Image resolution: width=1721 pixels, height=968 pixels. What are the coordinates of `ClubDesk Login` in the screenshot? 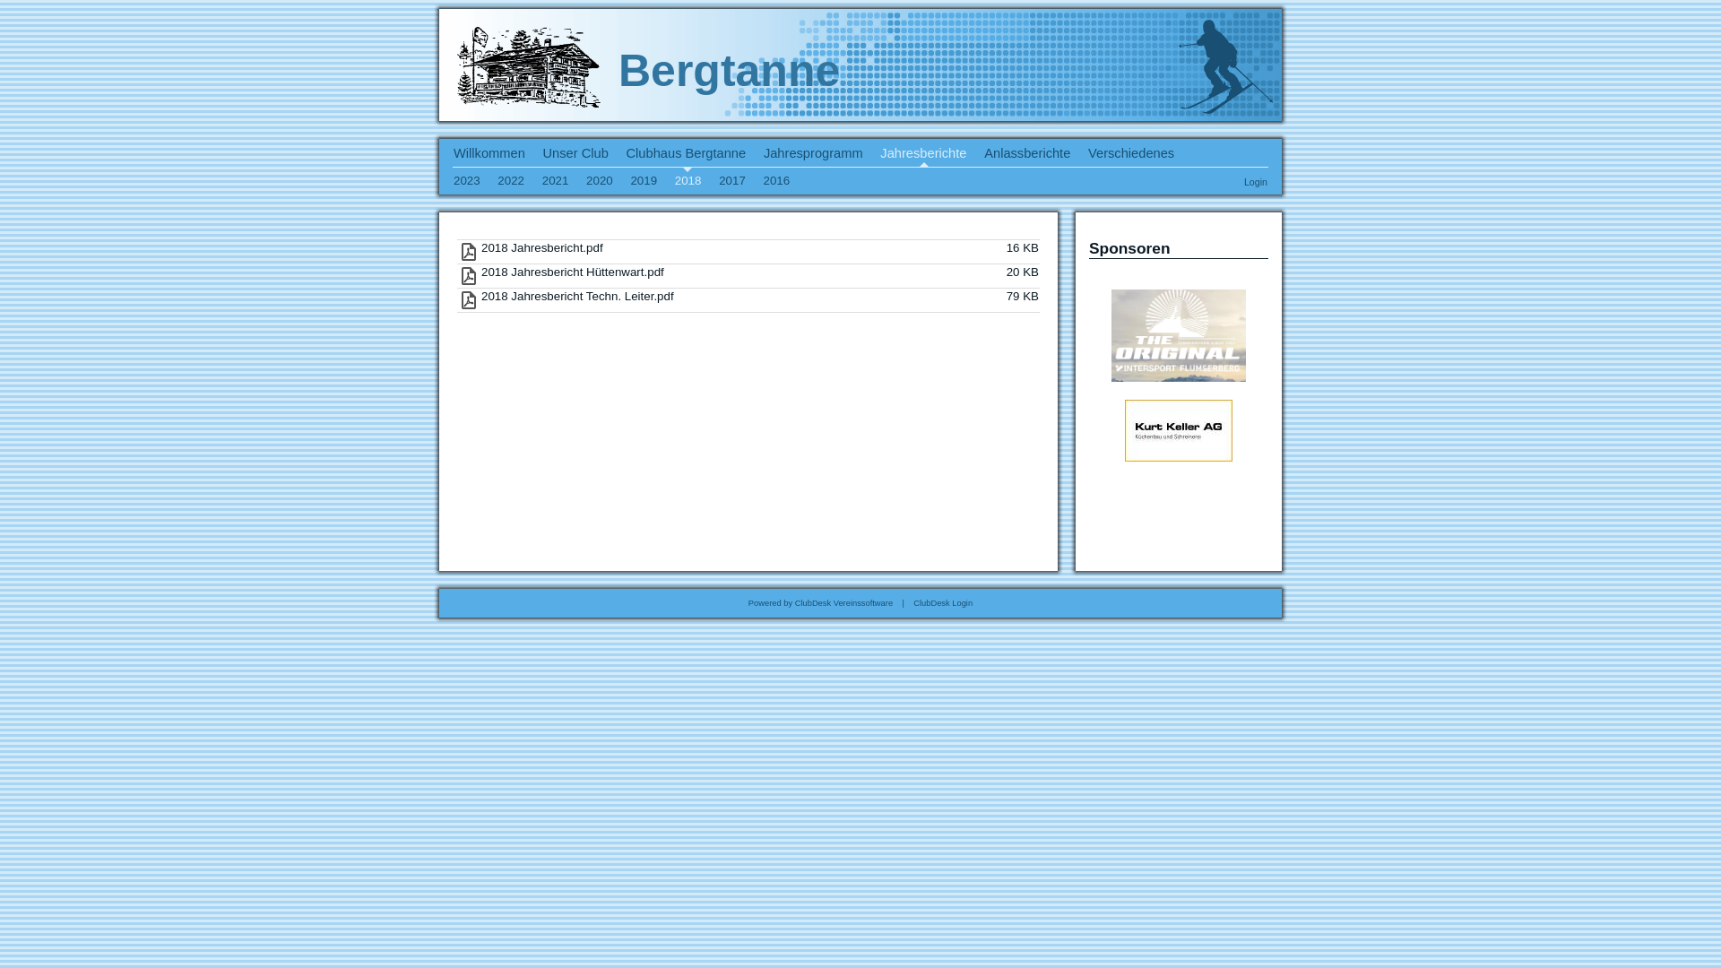 It's located at (943, 603).